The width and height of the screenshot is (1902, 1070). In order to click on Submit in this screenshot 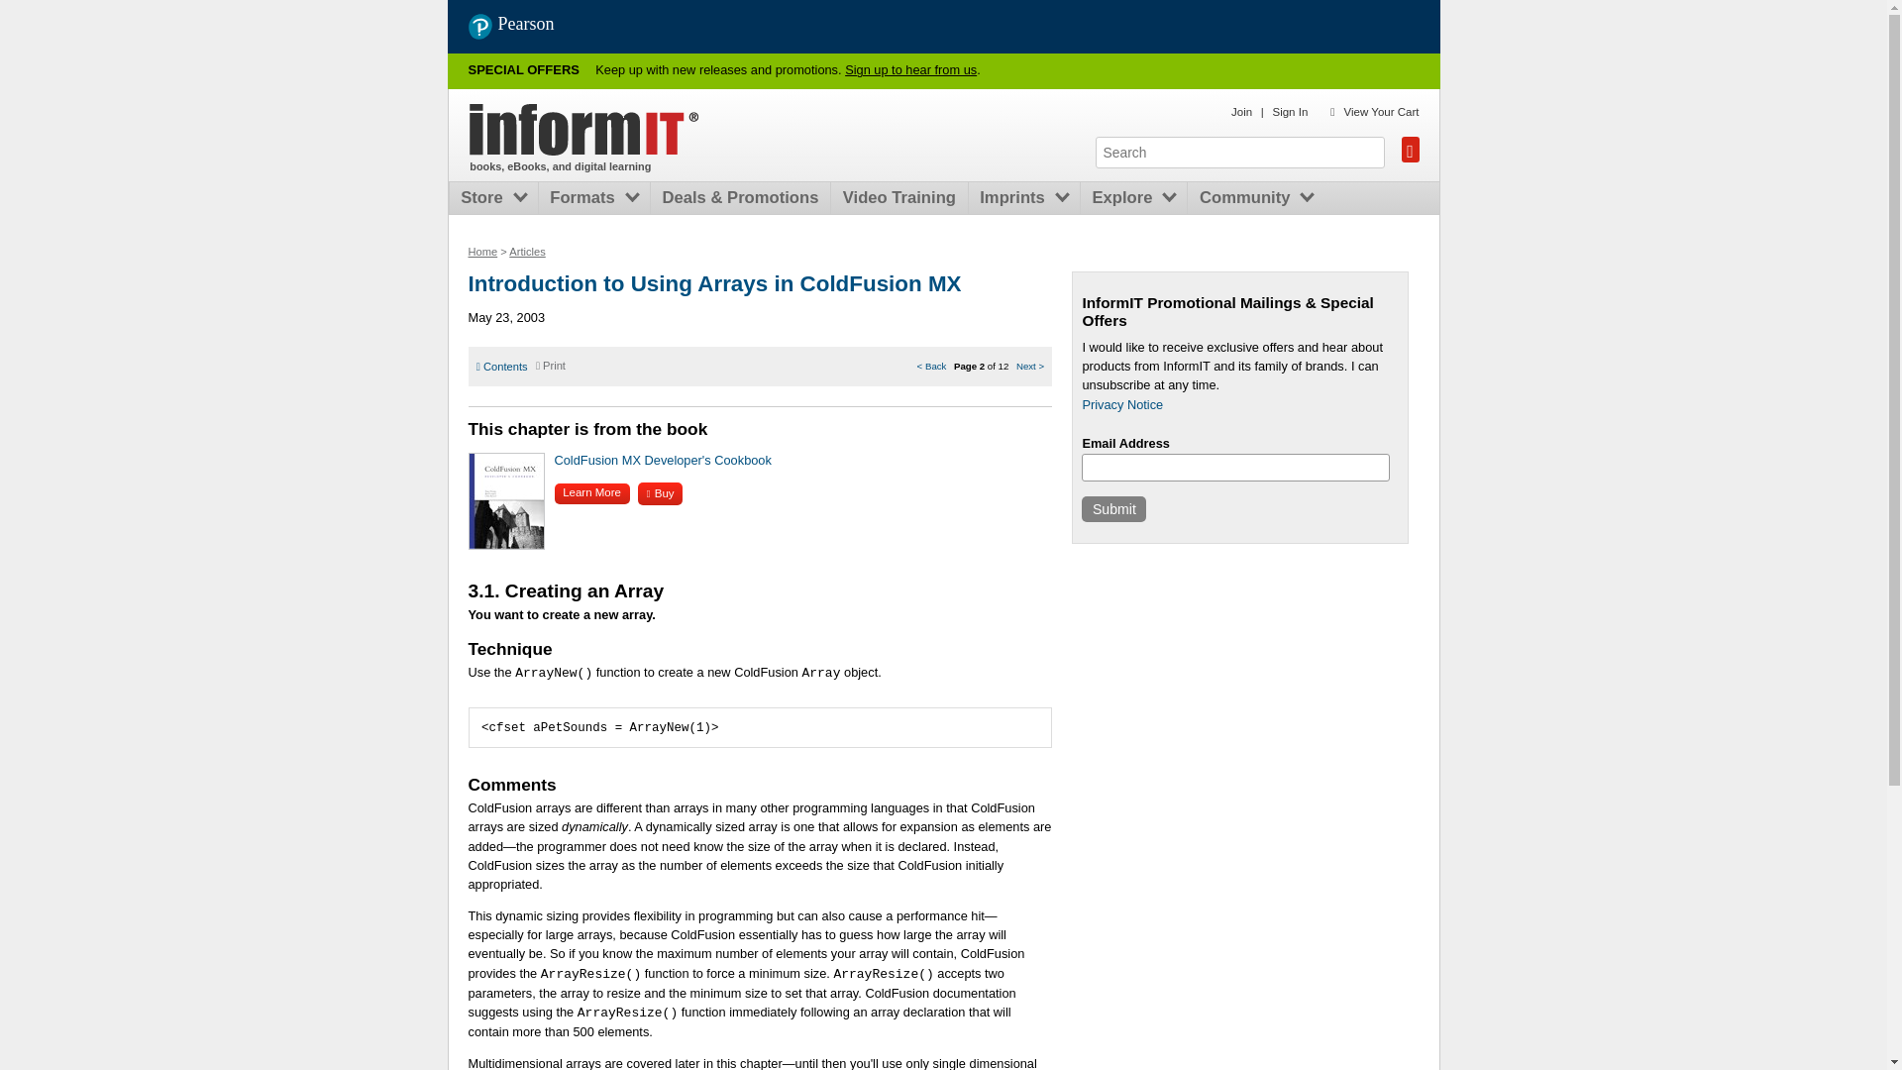, I will do `click(1113, 509)`.